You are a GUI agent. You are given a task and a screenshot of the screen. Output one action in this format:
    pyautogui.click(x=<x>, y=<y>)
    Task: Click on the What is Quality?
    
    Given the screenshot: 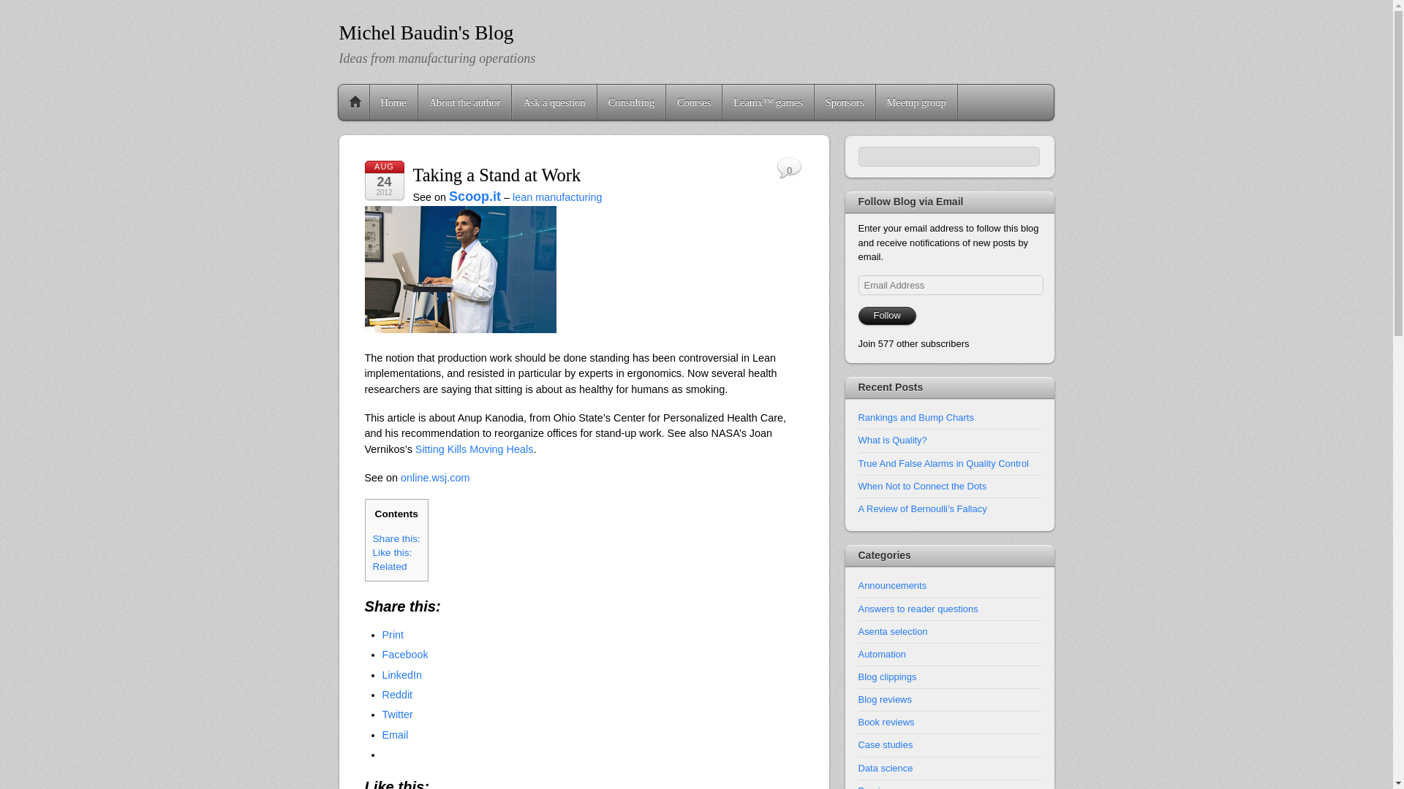 What is the action you would take?
    pyautogui.click(x=892, y=440)
    